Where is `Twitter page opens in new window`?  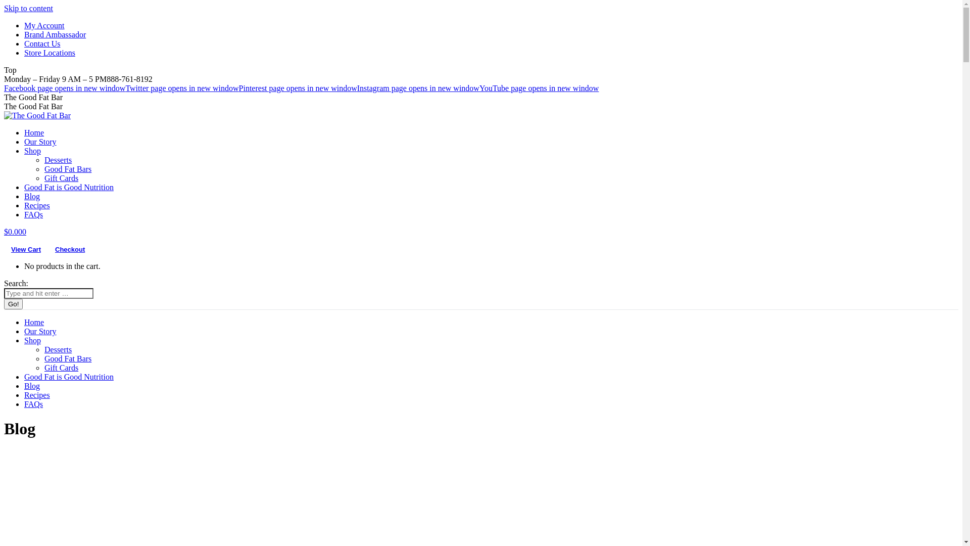
Twitter page opens in new window is located at coordinates (182, 88).